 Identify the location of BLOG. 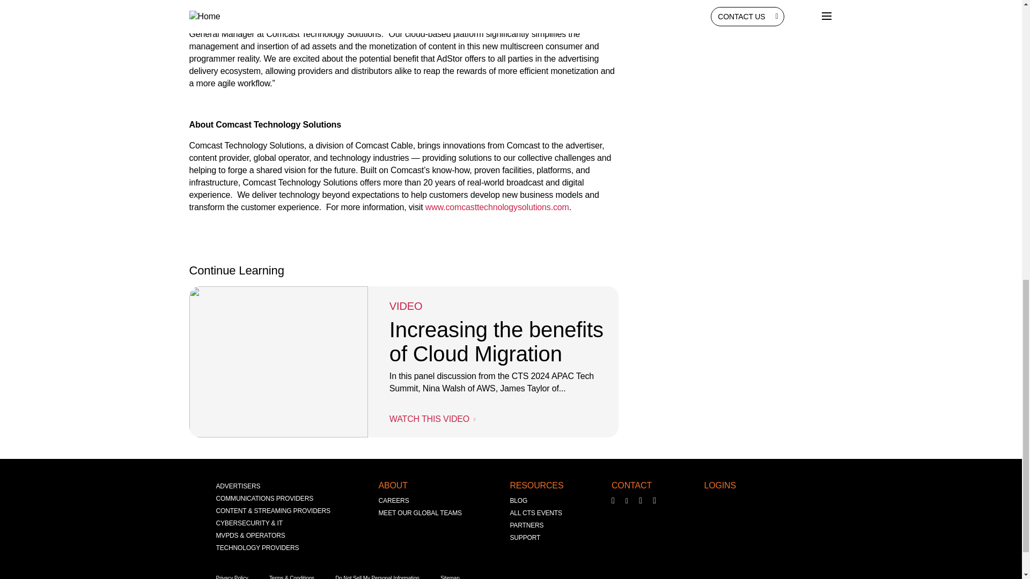
(518, 501).